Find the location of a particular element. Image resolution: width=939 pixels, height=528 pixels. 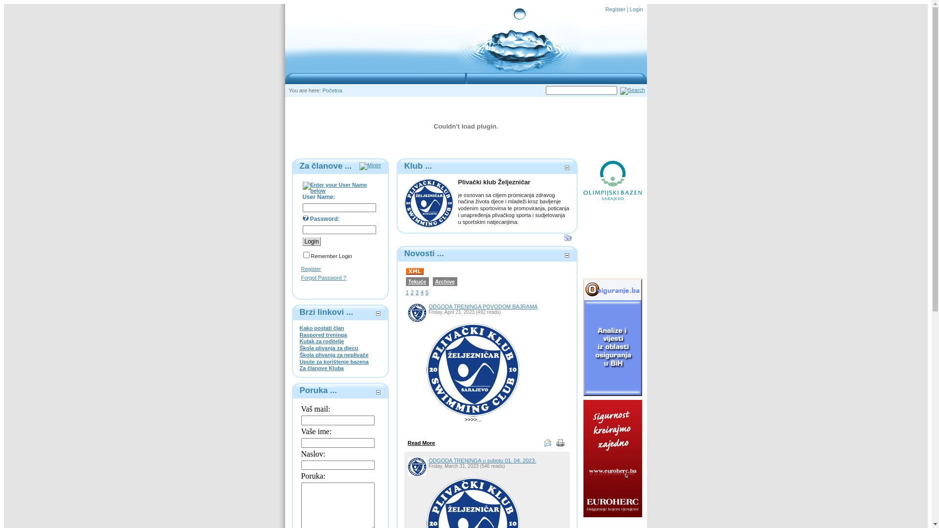

Minimize is located at coordinates (566, 166).